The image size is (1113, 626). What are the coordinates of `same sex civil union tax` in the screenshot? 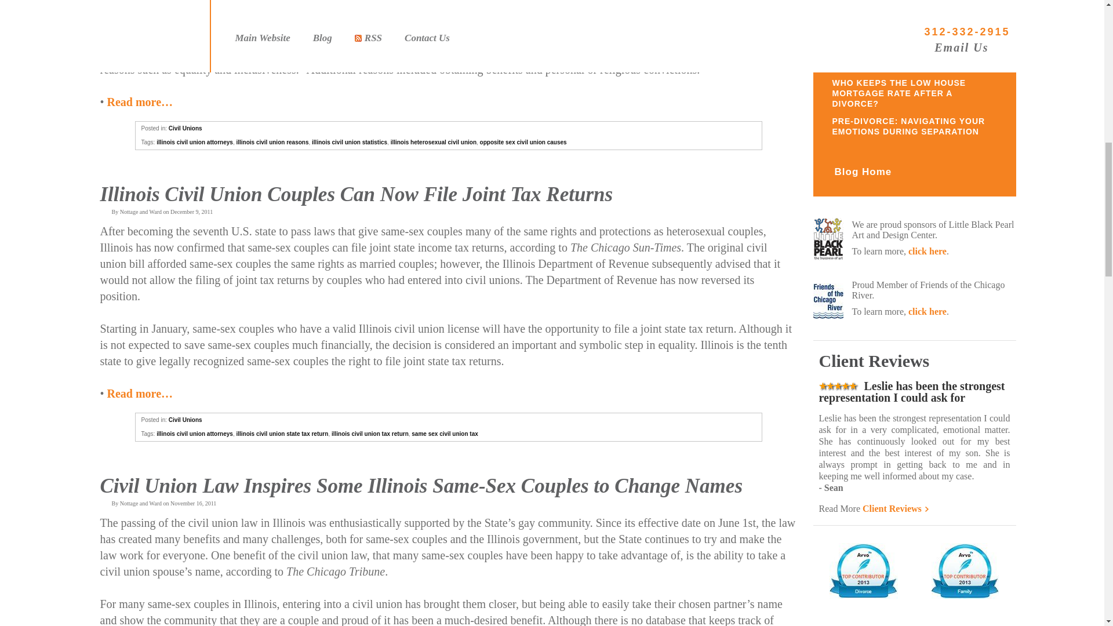 It's located at (445, 434).